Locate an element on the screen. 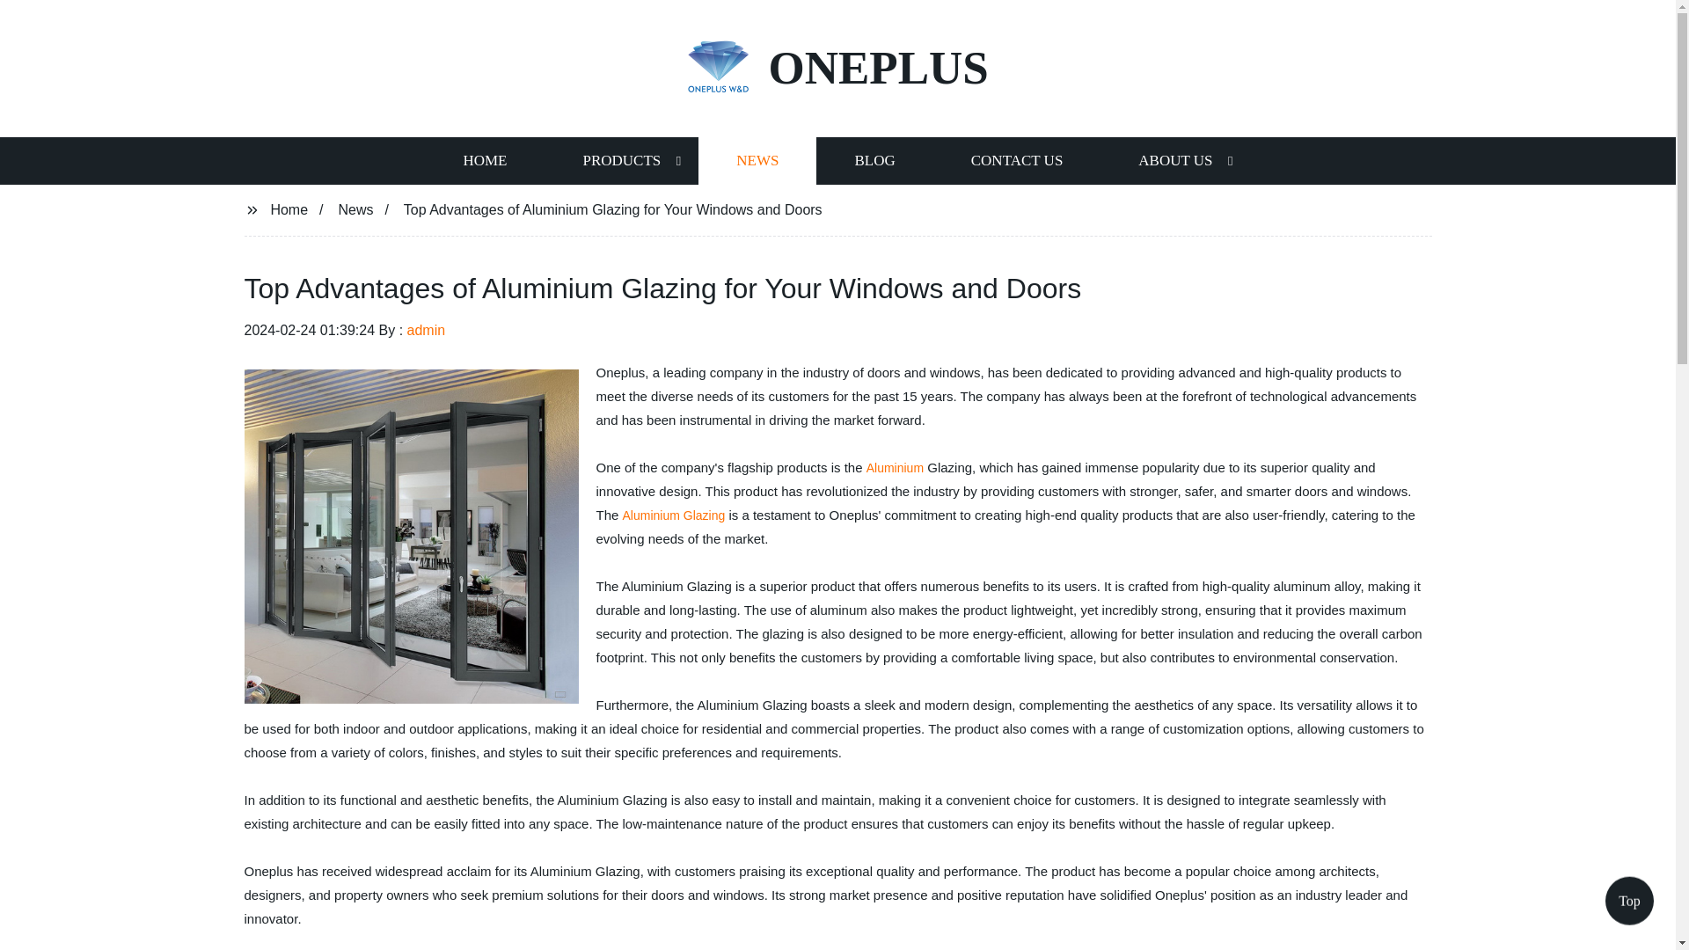 Image resolution: width=1689 pixels, height=950 pixels. NEWS is located at coordinates (757, 160).